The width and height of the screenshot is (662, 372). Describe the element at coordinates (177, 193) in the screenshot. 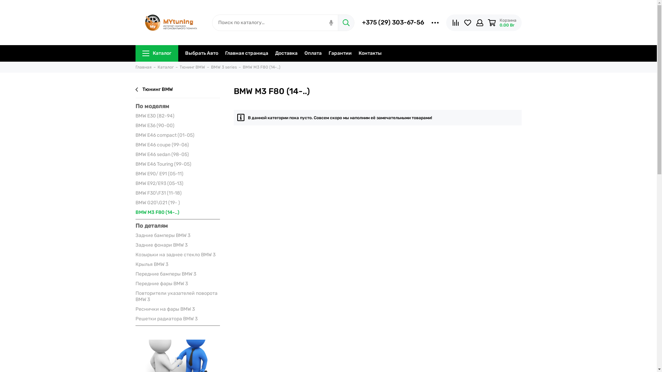

I see `BMW F30\F31 (11-18)` at that location.